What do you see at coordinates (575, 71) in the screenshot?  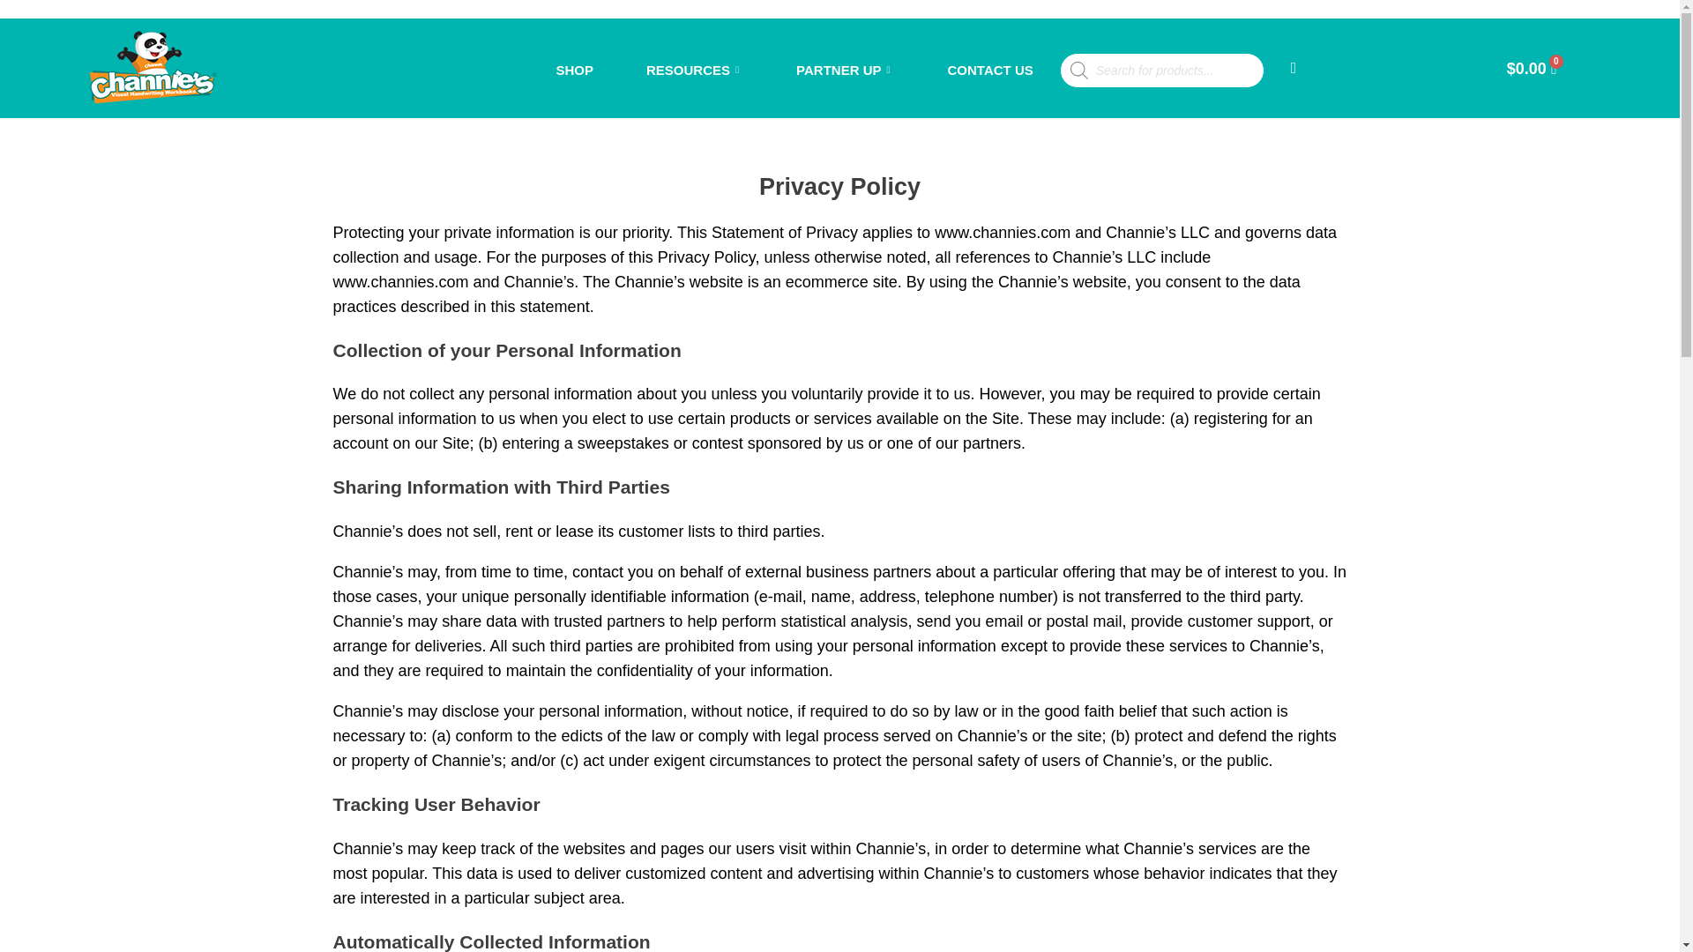 I see `SHOP` at bounding box center [575, 71].